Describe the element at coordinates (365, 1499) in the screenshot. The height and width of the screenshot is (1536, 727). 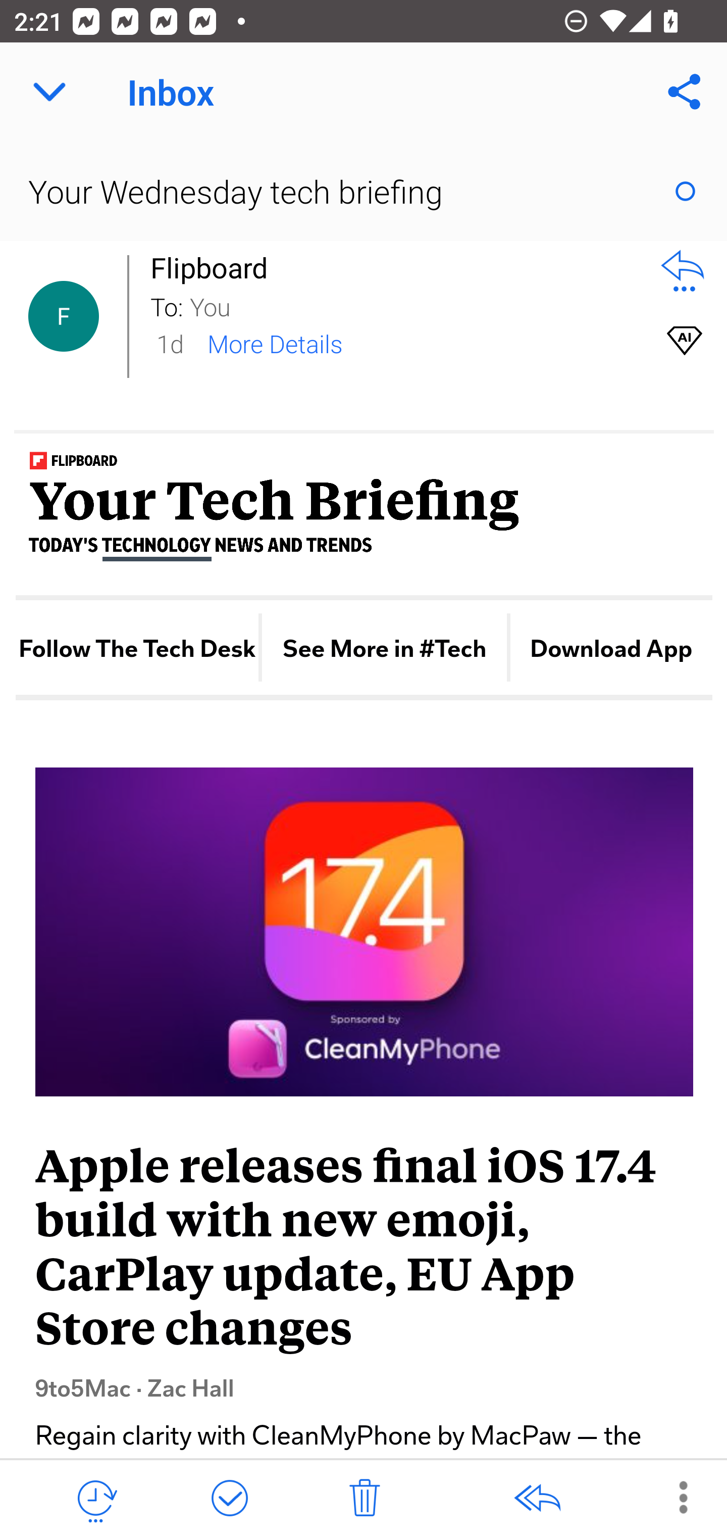
I see `Delete` at that location.